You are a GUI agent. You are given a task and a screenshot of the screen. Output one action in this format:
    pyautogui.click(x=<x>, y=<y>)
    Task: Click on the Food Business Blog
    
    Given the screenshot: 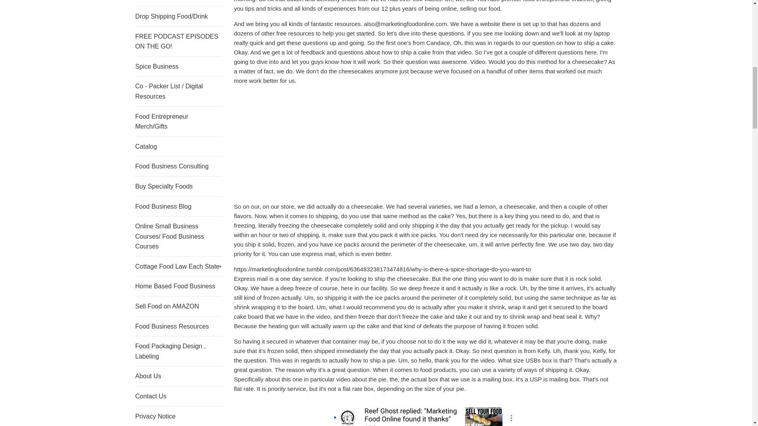 What is the action you would take?
    pyautogui.click(x=178, y=206)
    